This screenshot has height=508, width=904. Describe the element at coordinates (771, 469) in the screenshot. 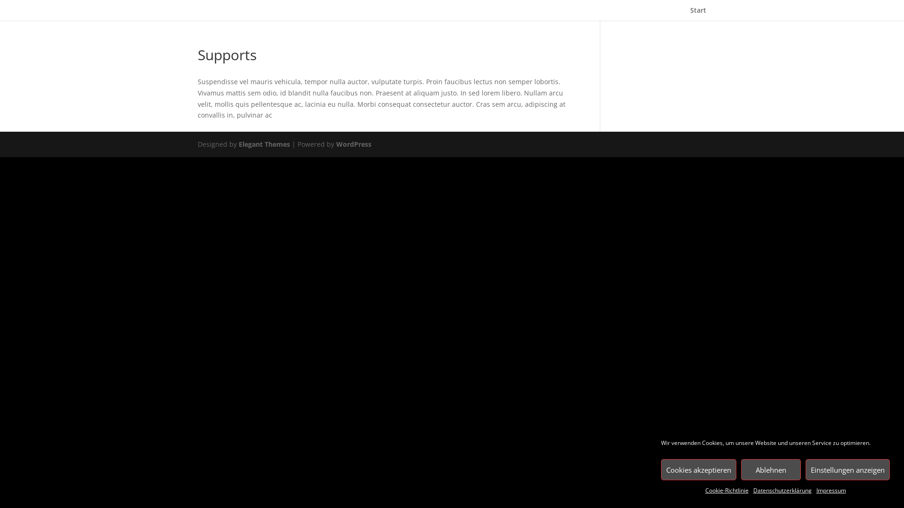

I see `Ablehnen` at that location.